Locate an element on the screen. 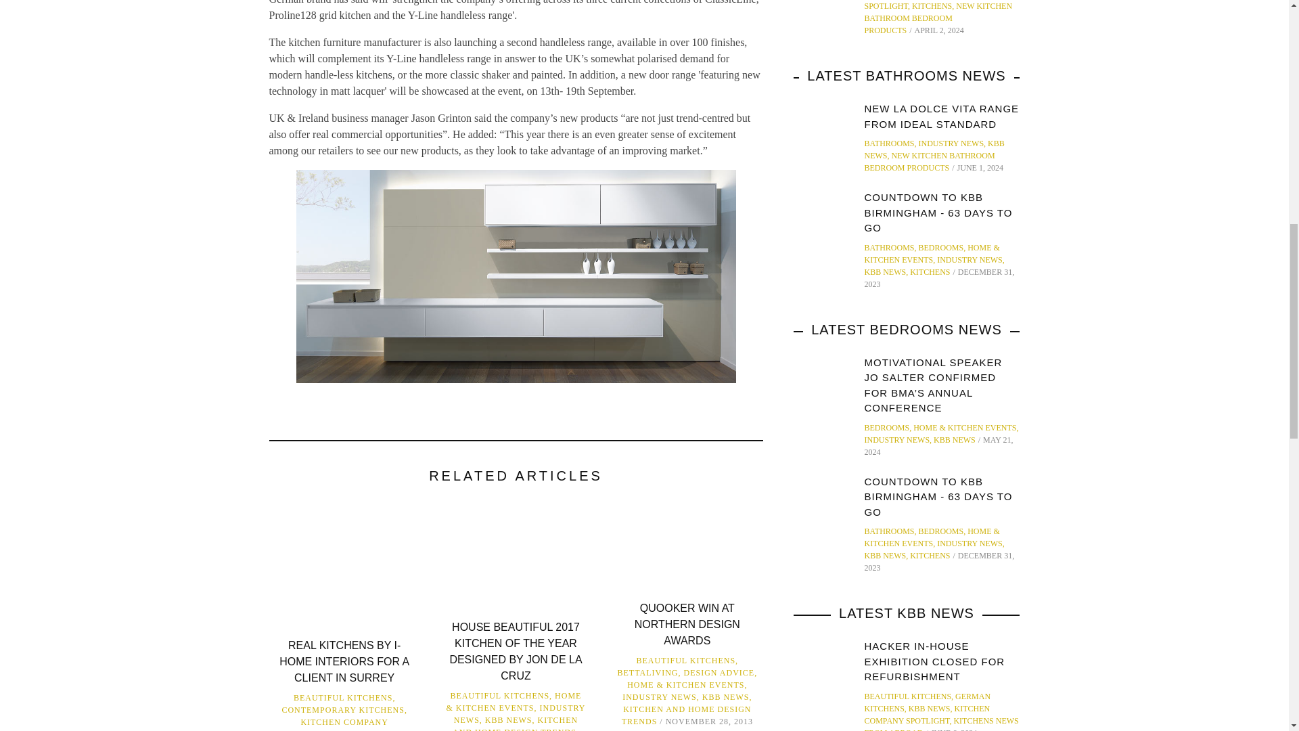  REAL KITCHENS BY I-HOME INTERIORS FOR A CLIENT IN SURREY is located at coordinates (344, 661).